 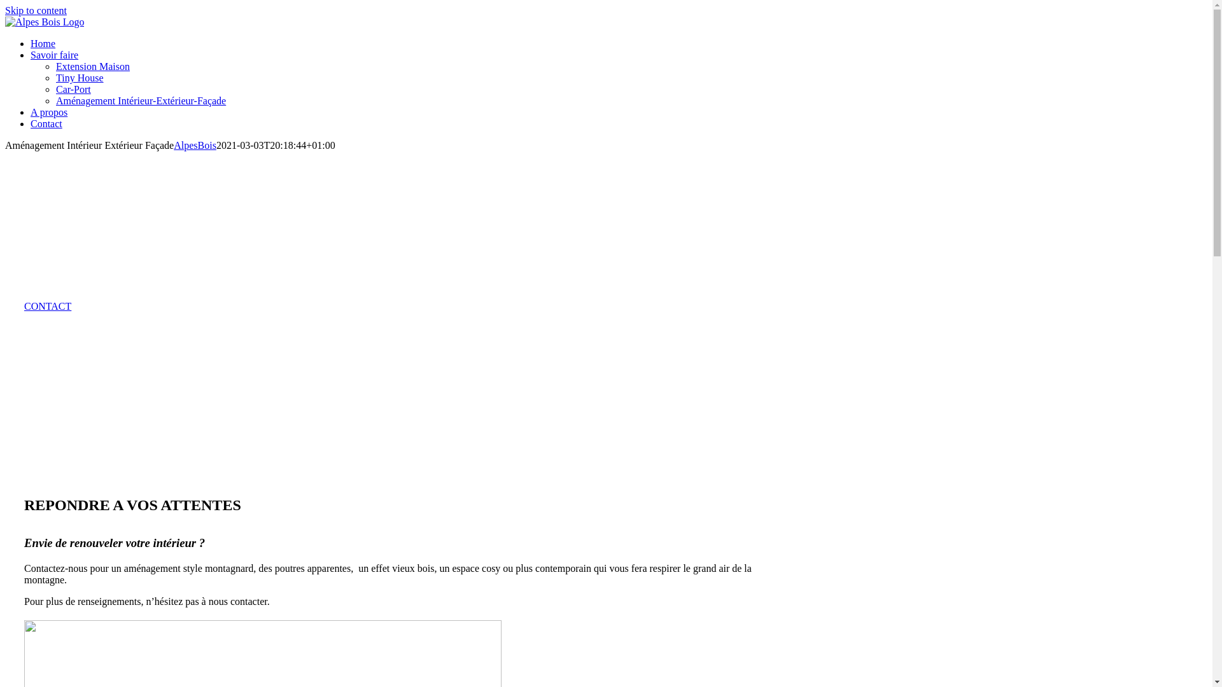 I want to click on AlpesBois, so click(x=195, y=145).